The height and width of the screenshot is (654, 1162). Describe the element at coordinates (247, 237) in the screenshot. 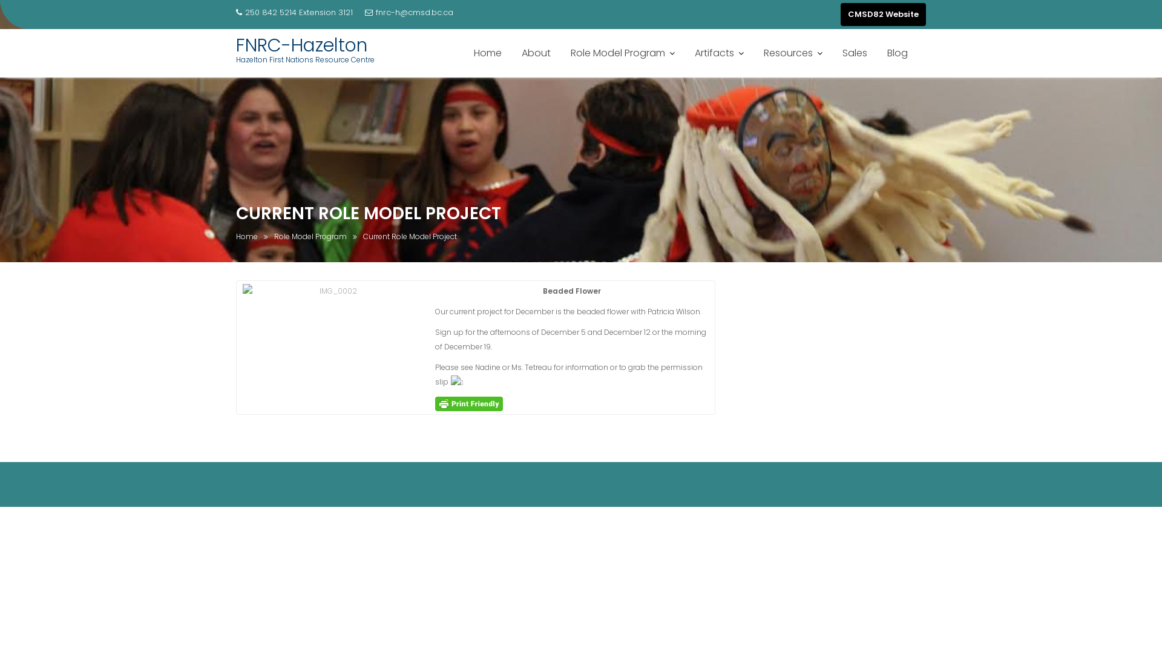

I see `Home` at that location.